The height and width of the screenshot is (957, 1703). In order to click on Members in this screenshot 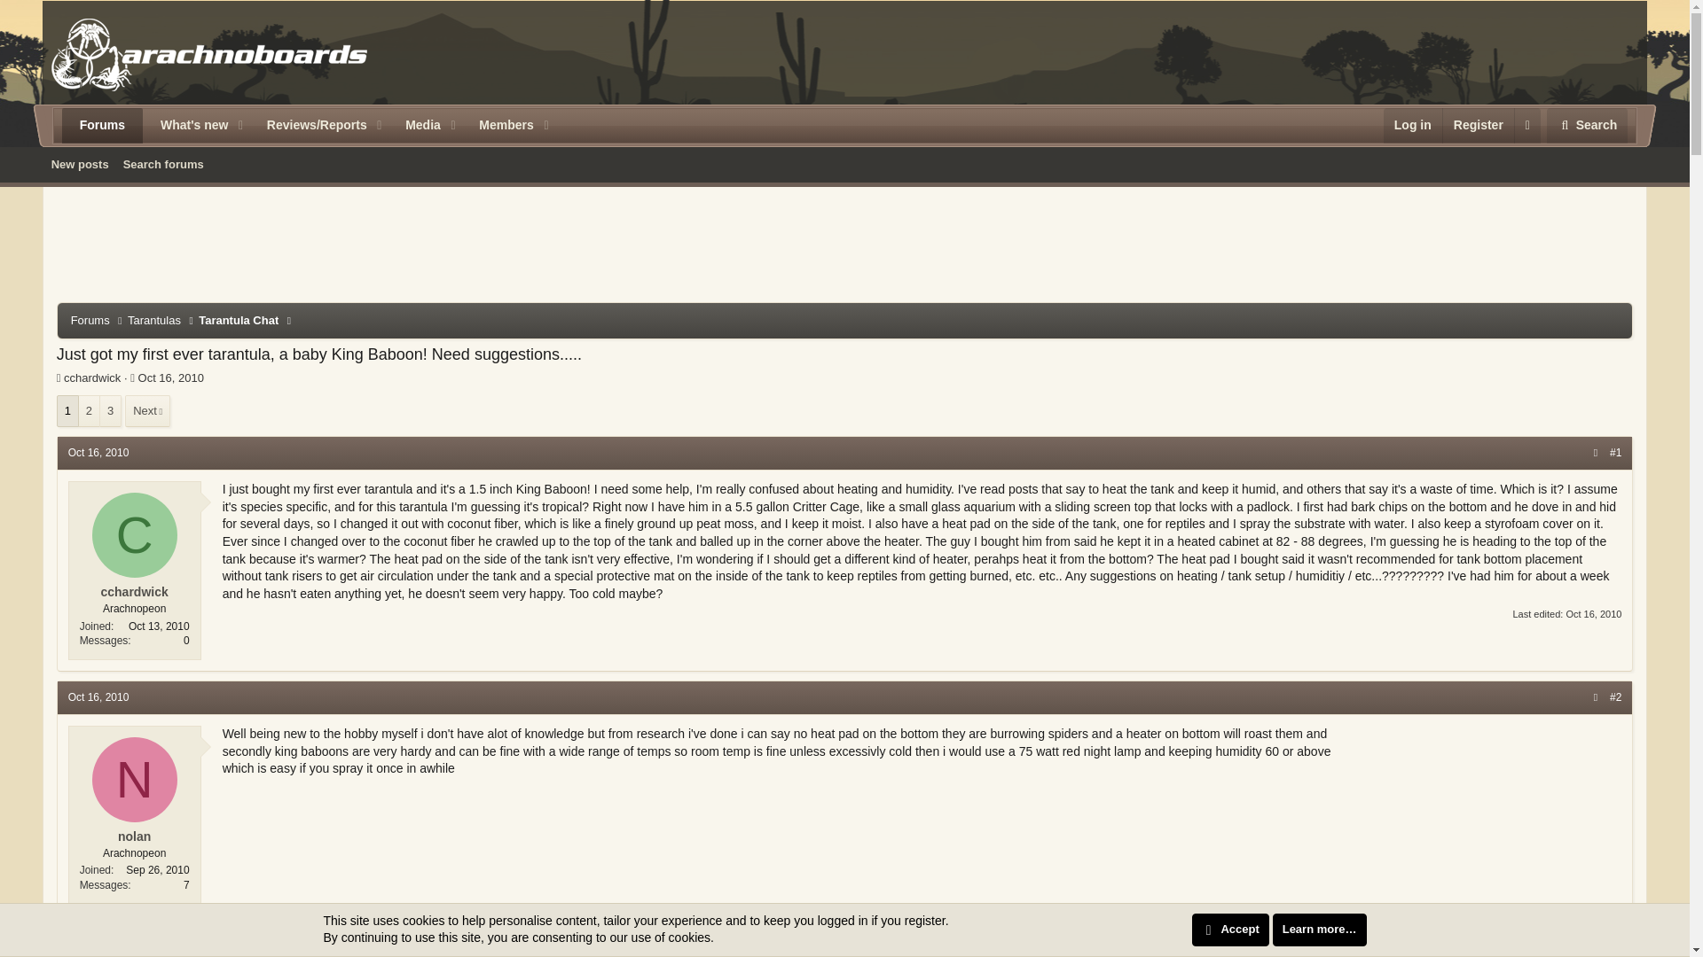, I will do `click(499, 126)`.